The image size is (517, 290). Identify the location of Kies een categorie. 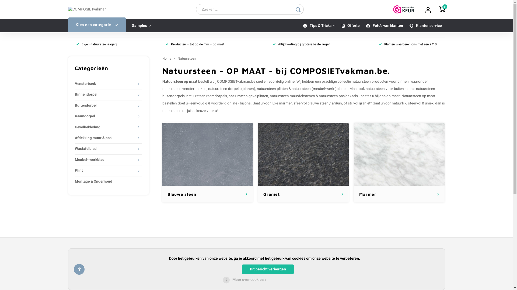
(97, 25).